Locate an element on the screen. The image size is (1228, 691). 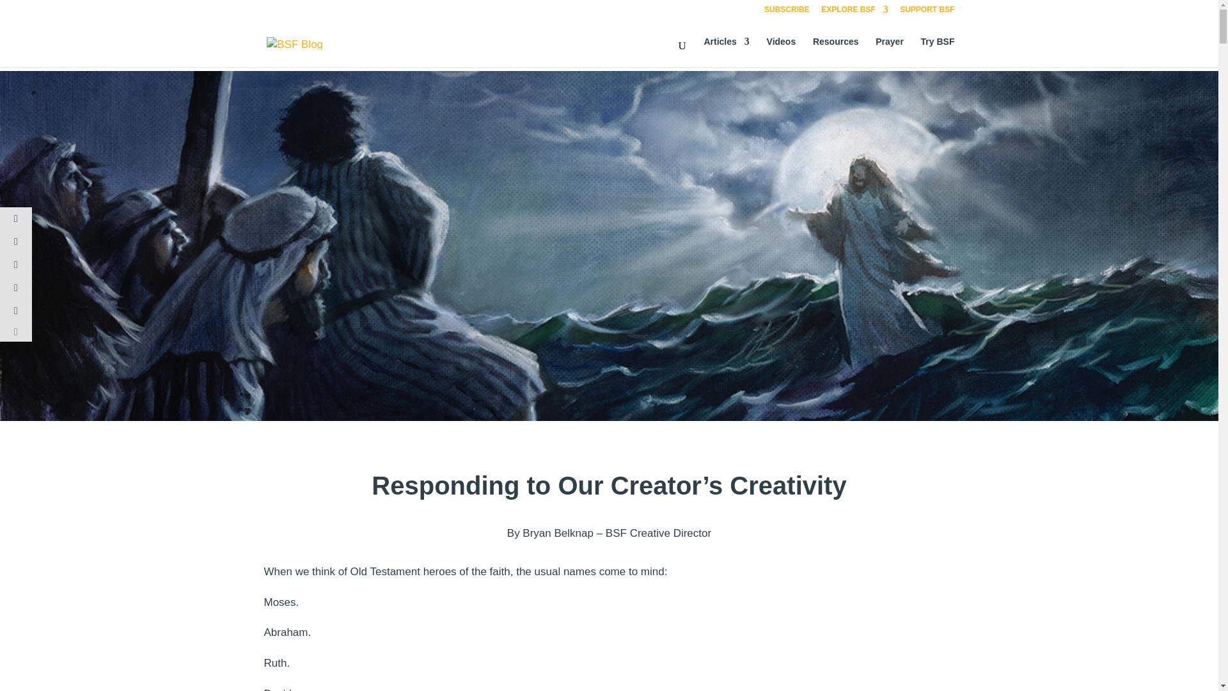
Articles is located at coordinates (727, 52).